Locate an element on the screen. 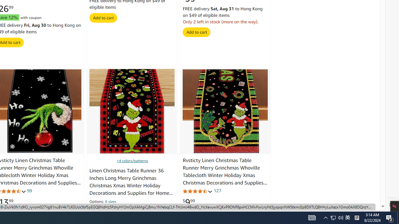 The image size is (399, 224). 4.6 out of 5 stars is located at coordinates (198, 191).